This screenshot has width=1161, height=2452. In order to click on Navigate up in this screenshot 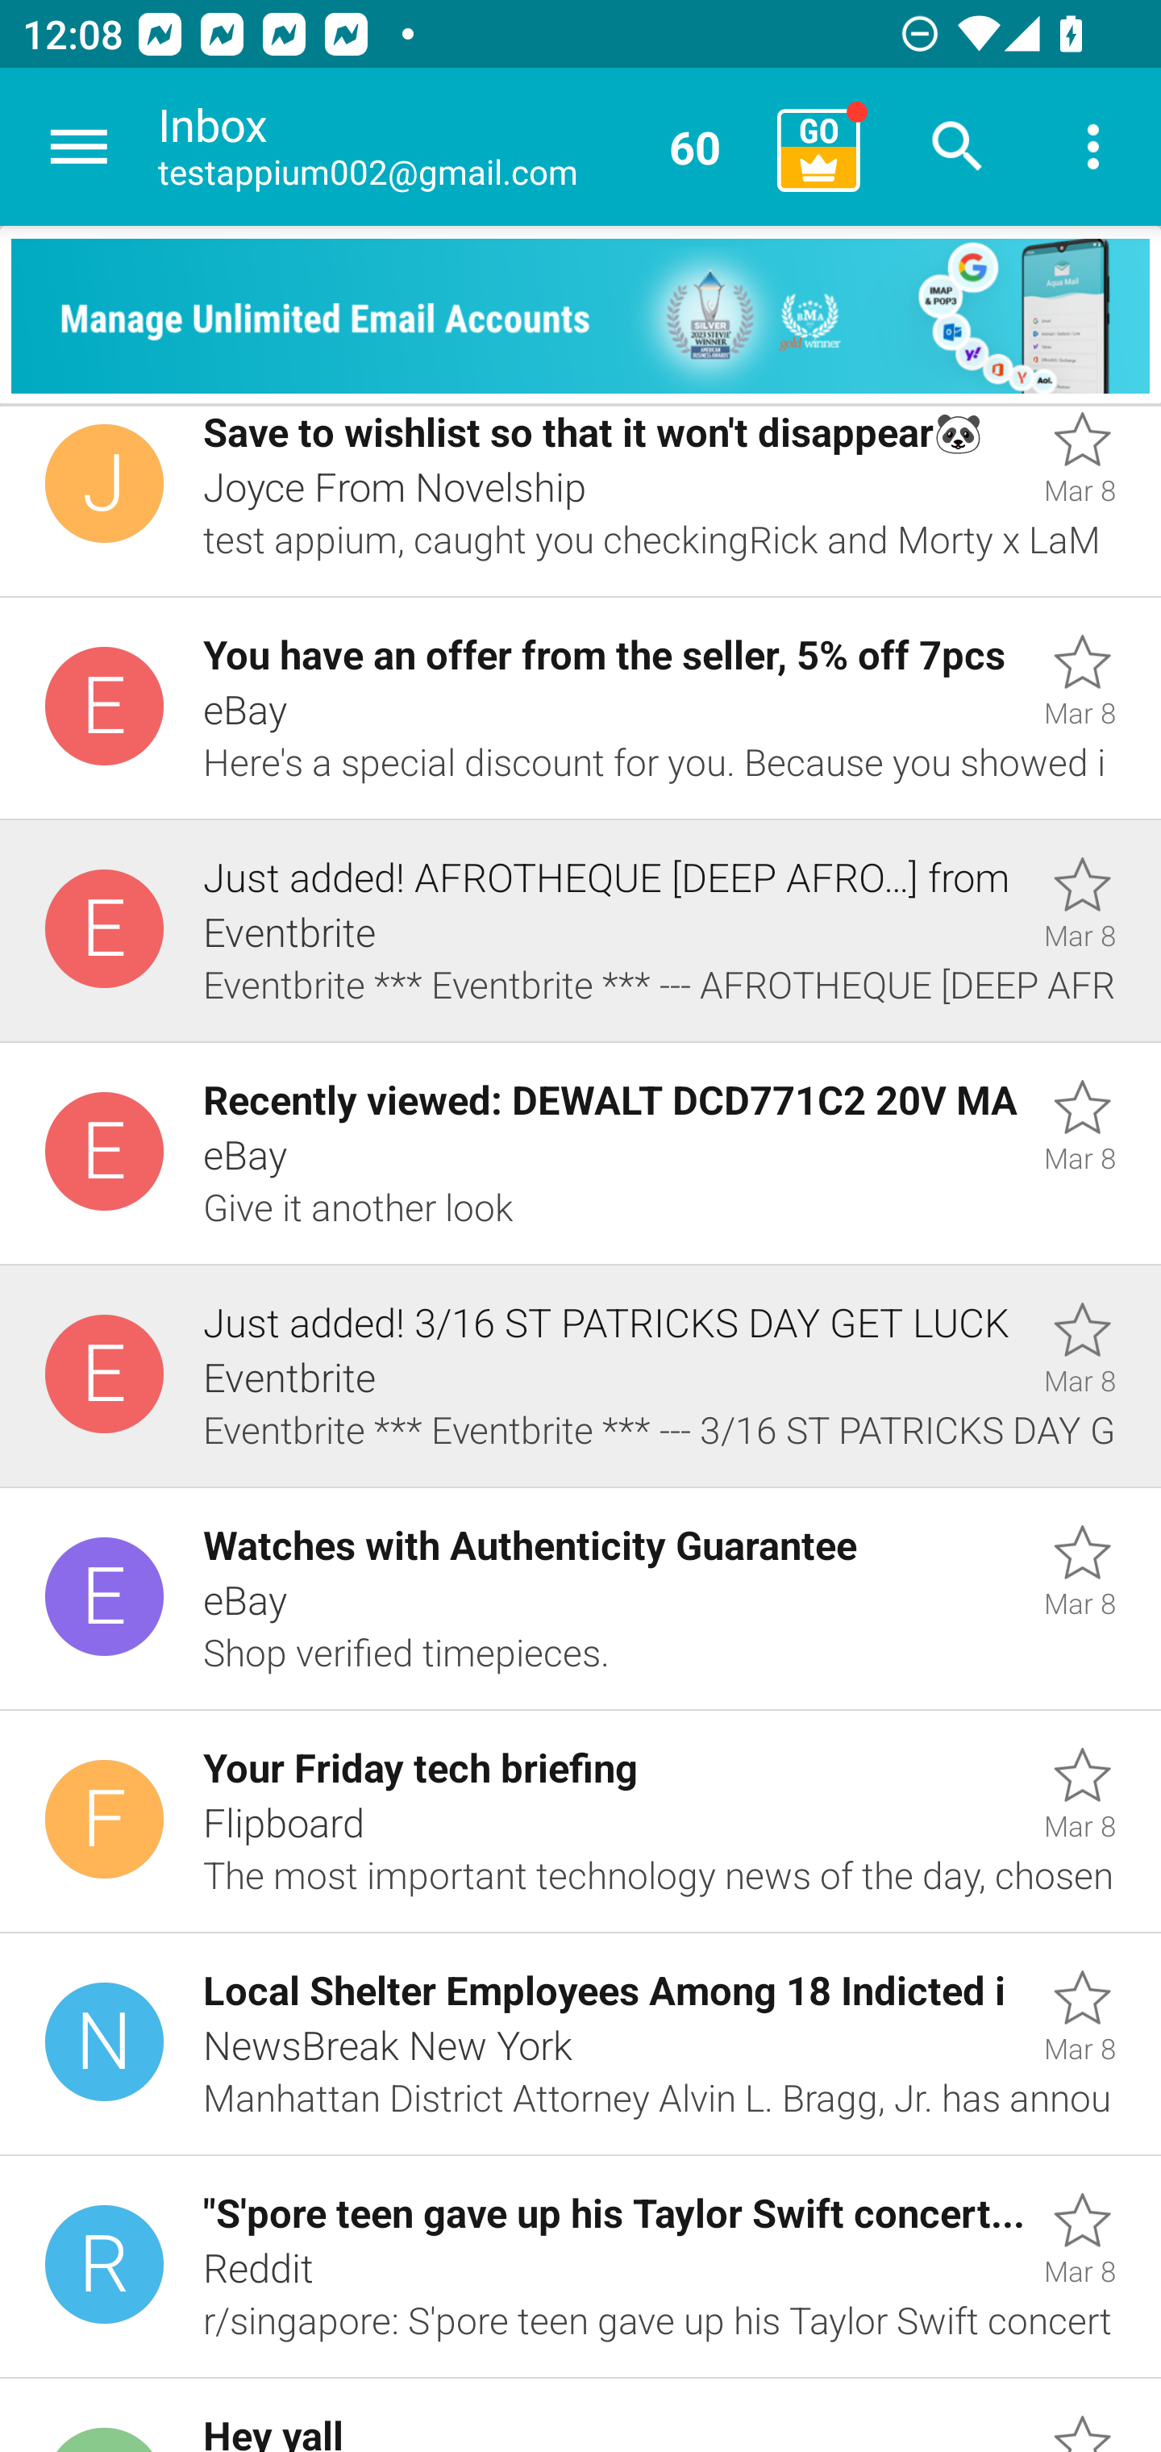, I will do `click(79, 147)`.